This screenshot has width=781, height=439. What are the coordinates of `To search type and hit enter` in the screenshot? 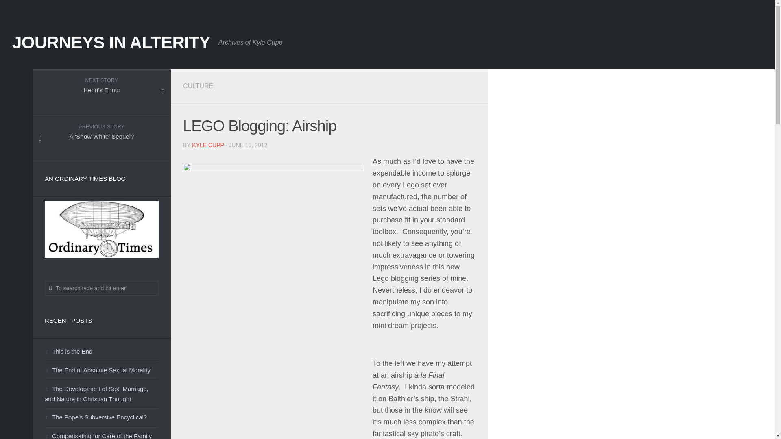 It's located at (101, 288).